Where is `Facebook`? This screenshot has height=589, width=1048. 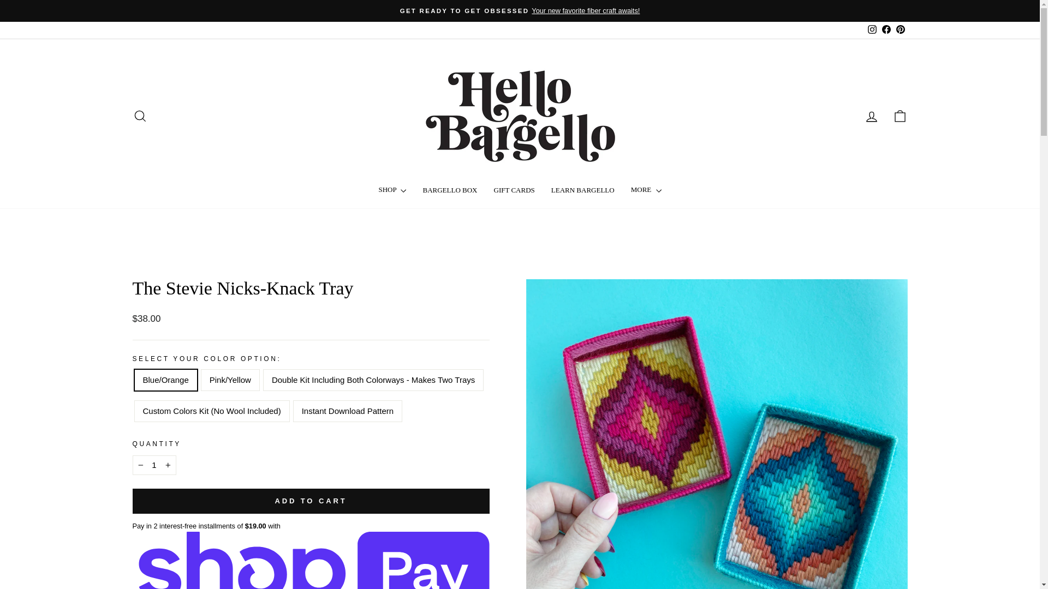 Facebook is located at coordinates (900, 29).